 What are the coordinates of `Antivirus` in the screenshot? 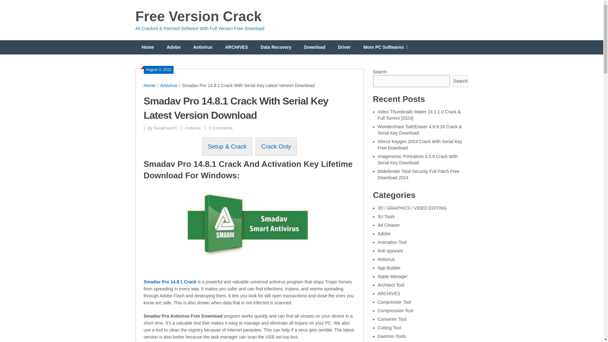 It's located at (169, 85).